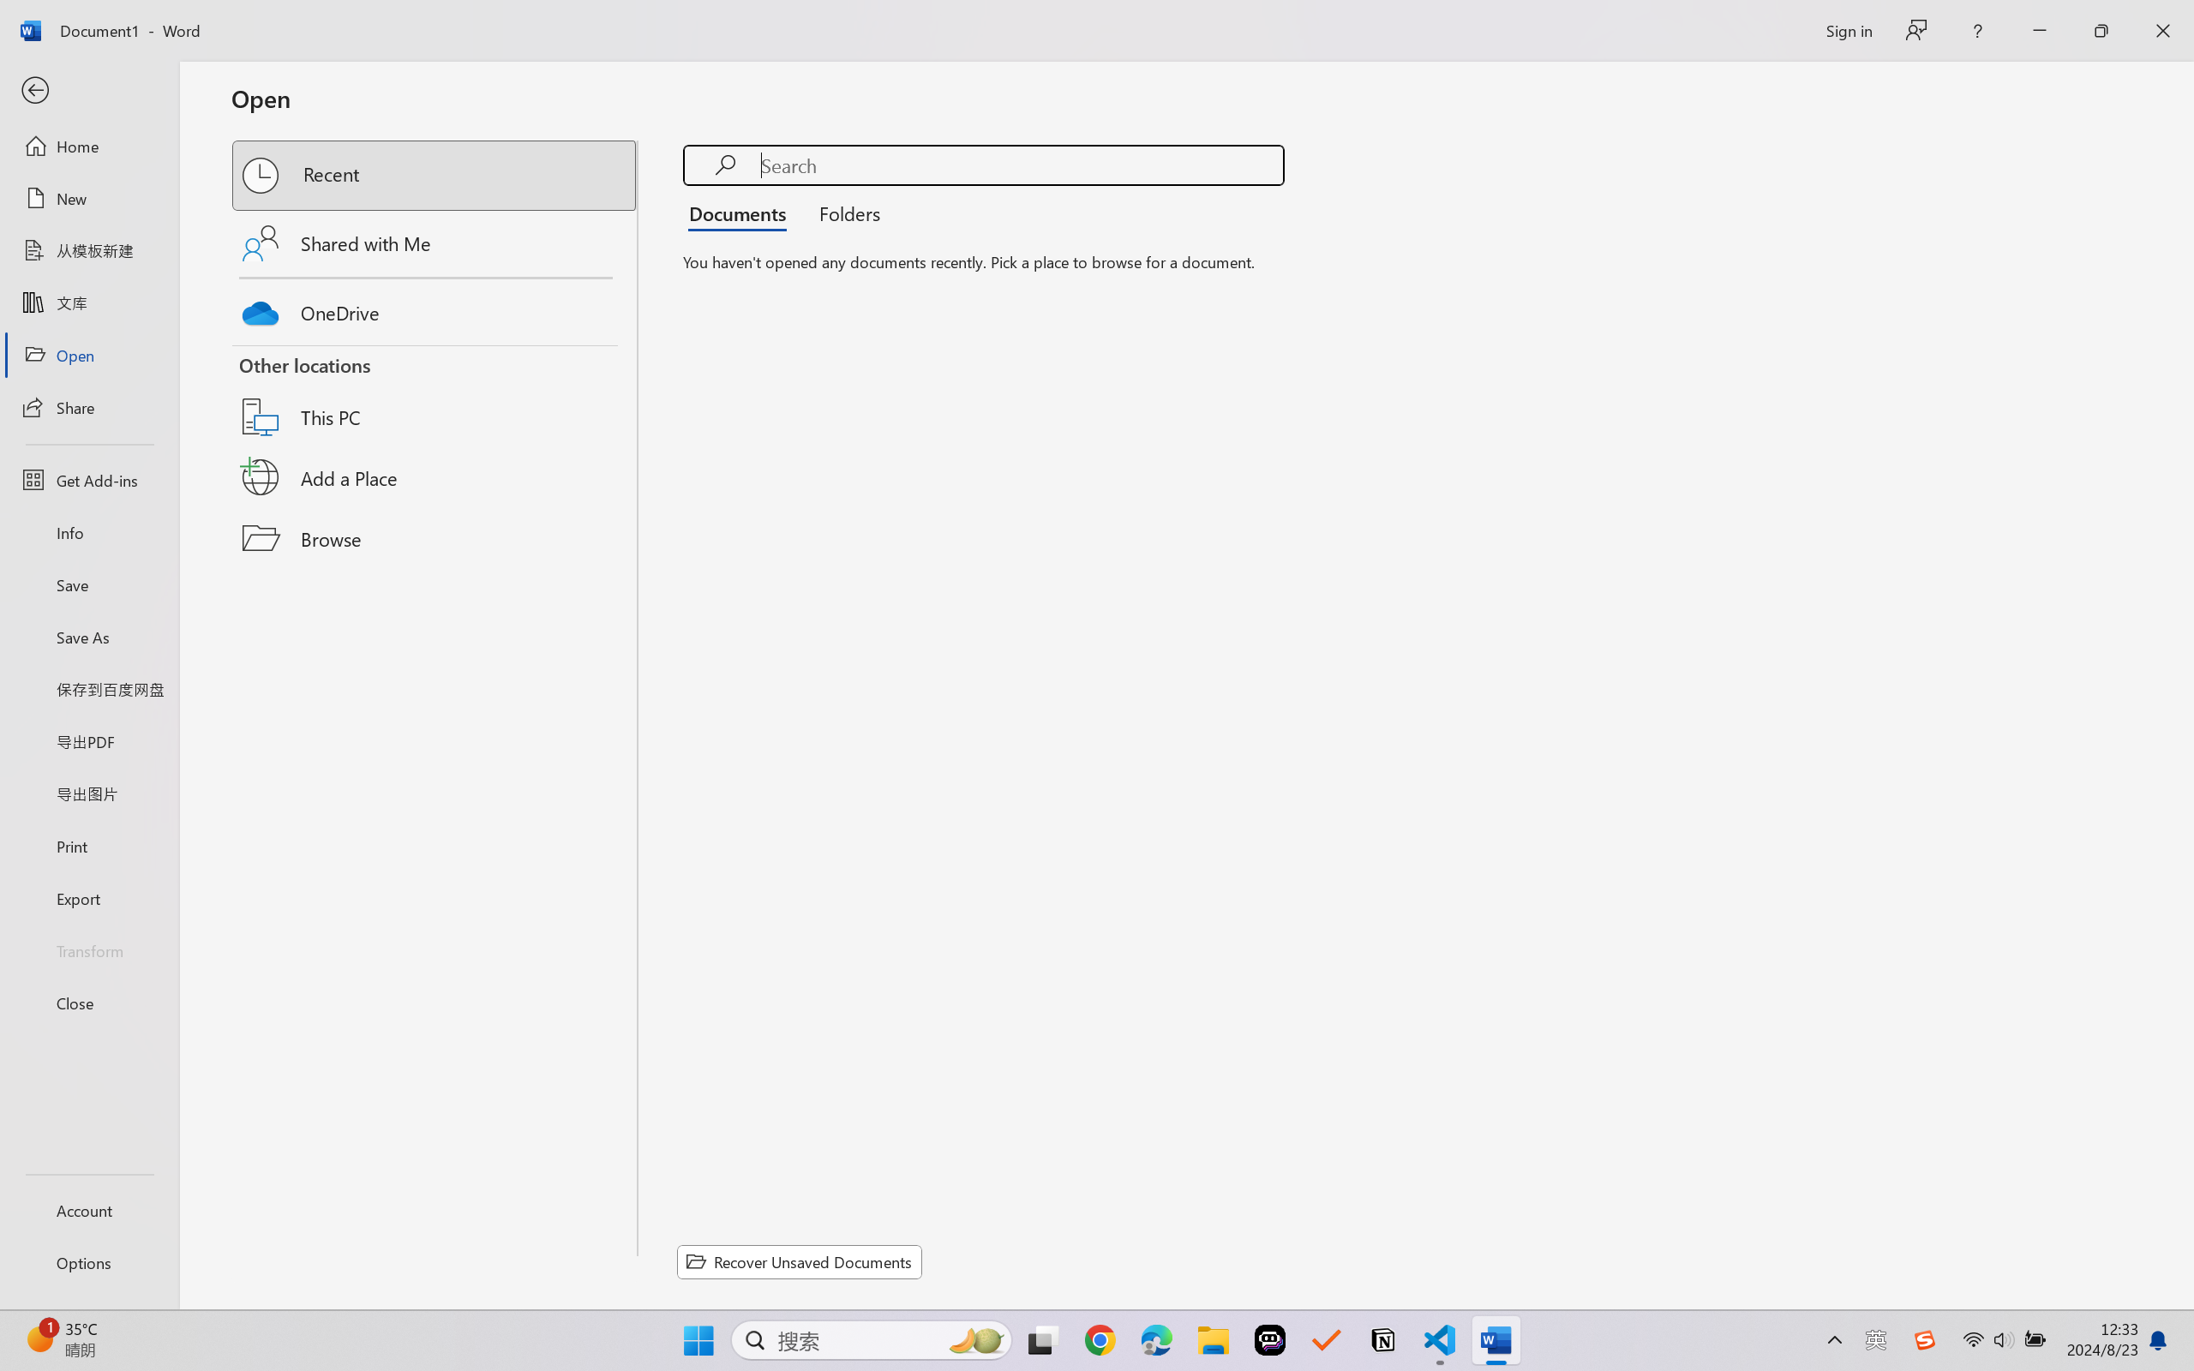 The height and width of the screenshot is (1371, 2194). What do you see at coordinates (89, 1263) in the screenshot?
I see `Options` at bounding box center [89, 1263].